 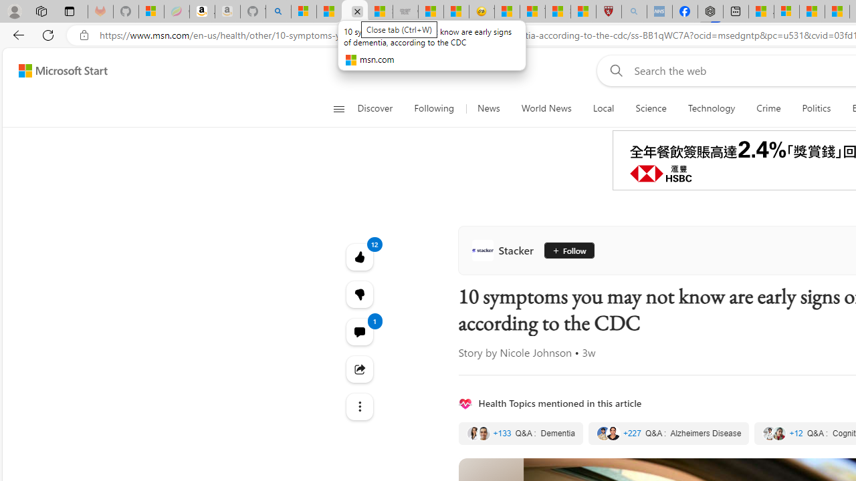 What do you see at coordinates (360, 257) in the screenshot?
I see `12 Like` at bounding box center [360, 257].